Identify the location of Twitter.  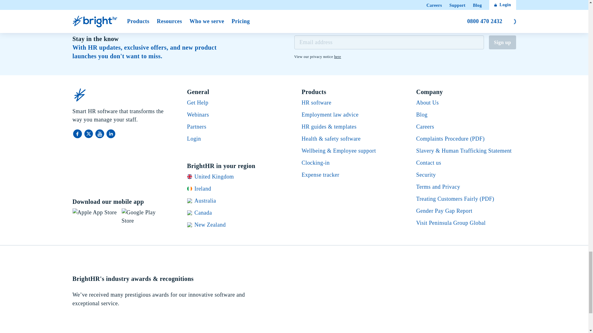
(89, 134).